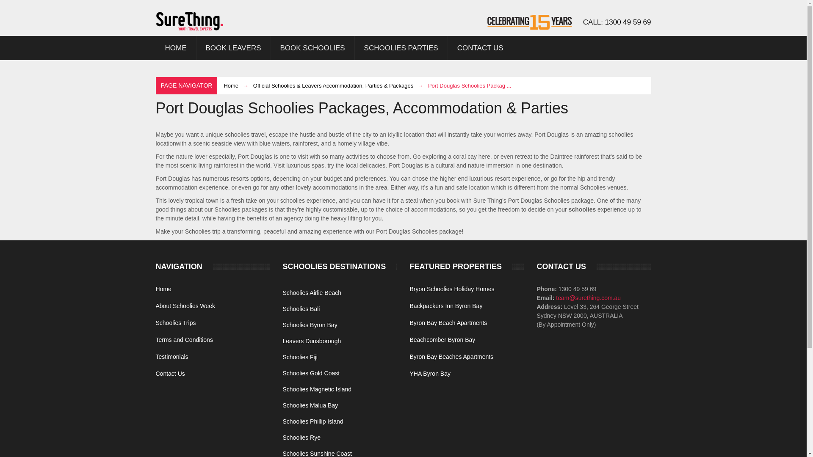 This screenshot has height=457, width=813. Describe the element at coordinates (445, 306) in the screenshot. I see `Backpackers Inn Byron Bay` at that location.